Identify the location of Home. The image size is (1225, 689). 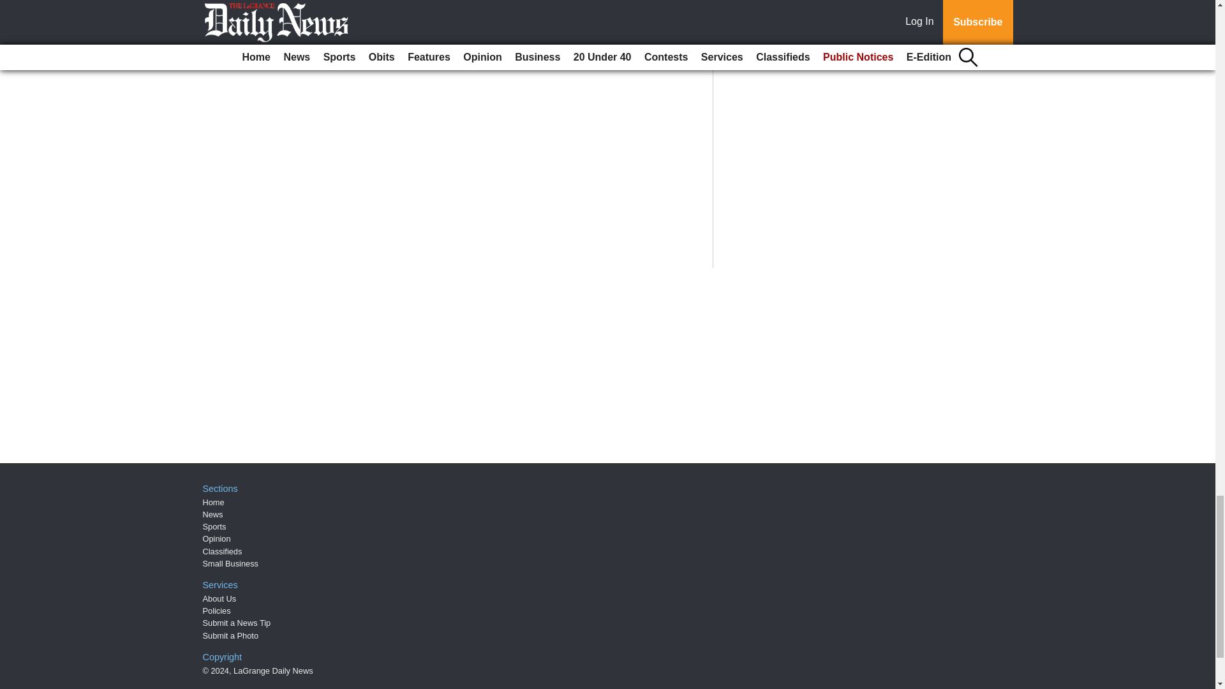
(213, 501).